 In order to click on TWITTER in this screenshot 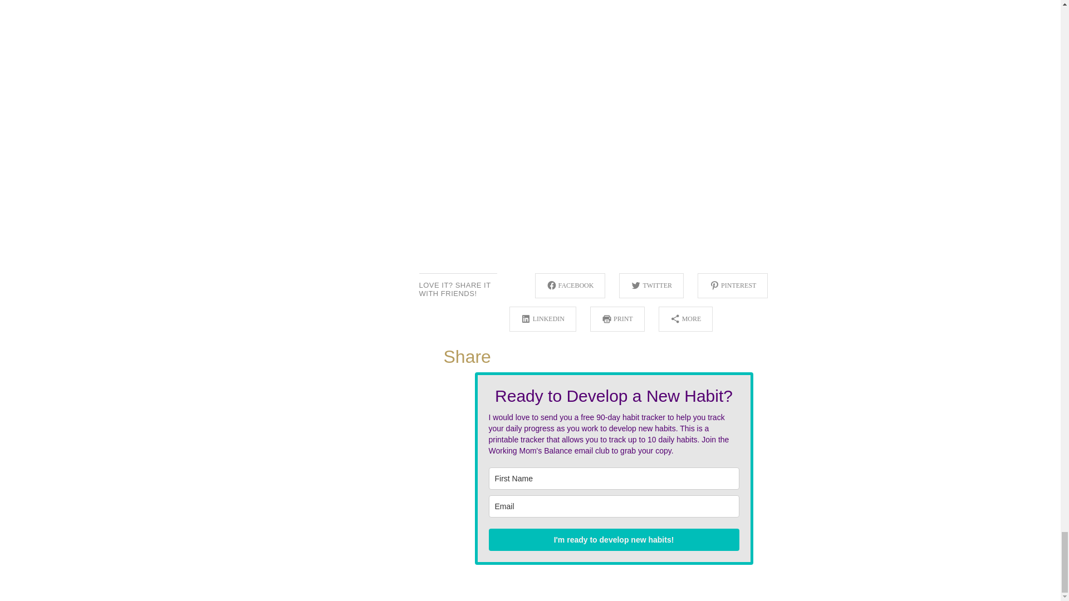, I will do `click(651, 285)`.